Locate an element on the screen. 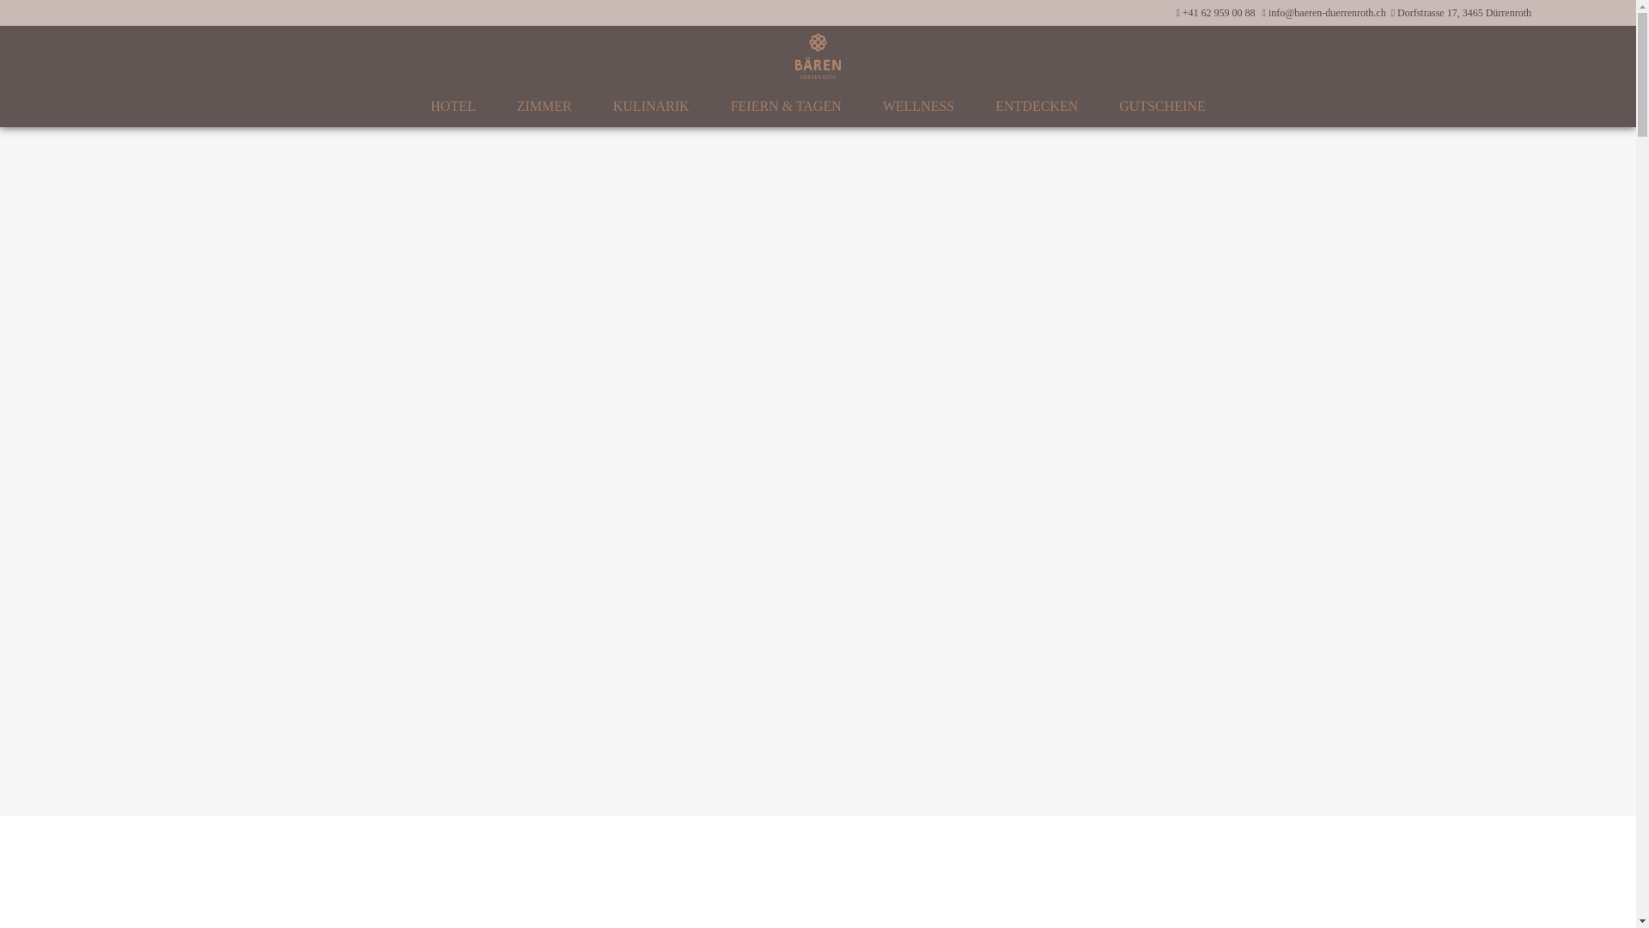 The height and width of the screenshot is (928, 1649). KULINARIK is located at coordinates (651, 107).